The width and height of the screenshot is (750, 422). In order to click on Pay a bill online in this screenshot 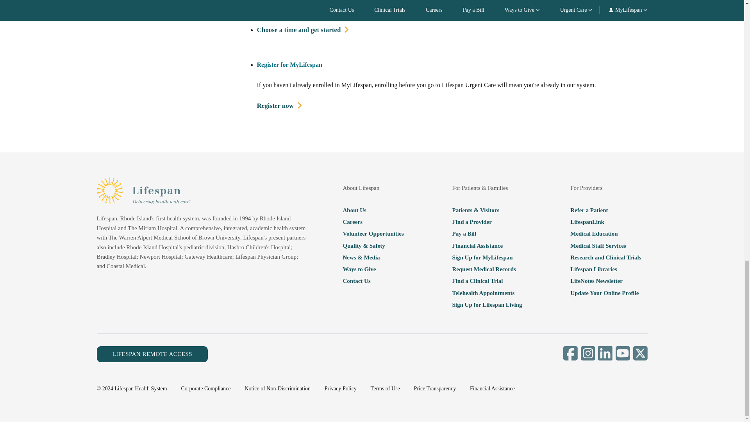, I will do `click(487, 234)`.